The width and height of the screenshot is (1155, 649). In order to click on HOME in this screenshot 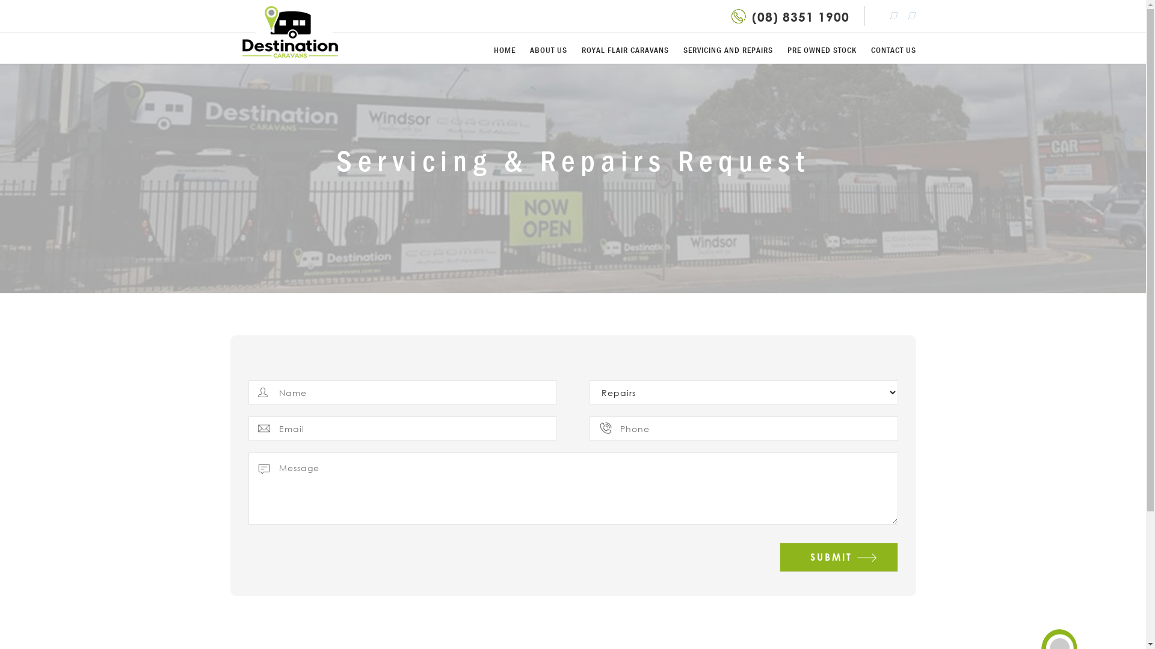, I will do `click(504, 50)`.